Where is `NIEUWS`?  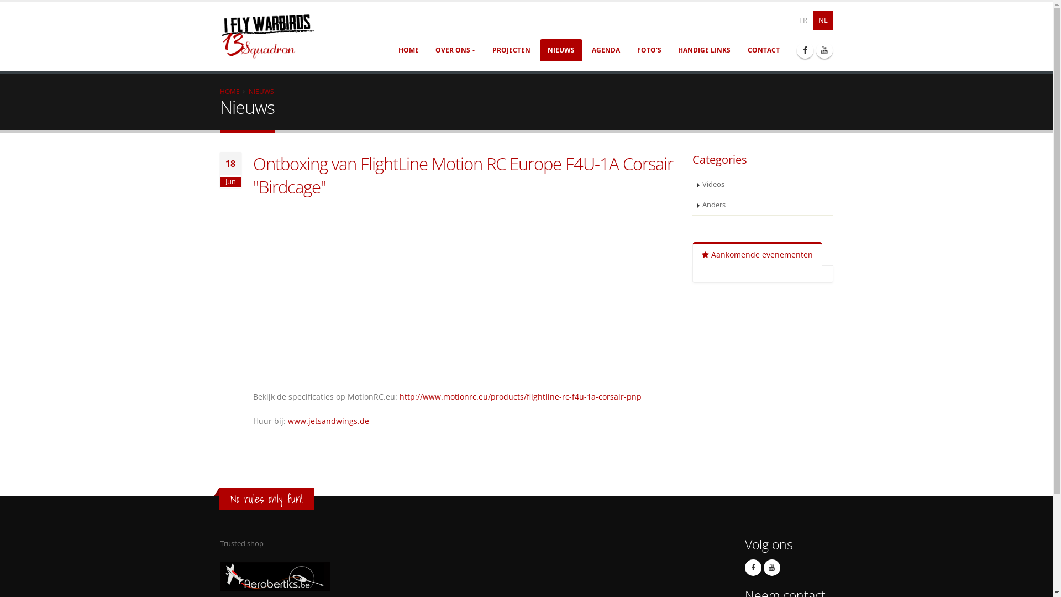 NIEUWS is located at coordinates (561, 50).